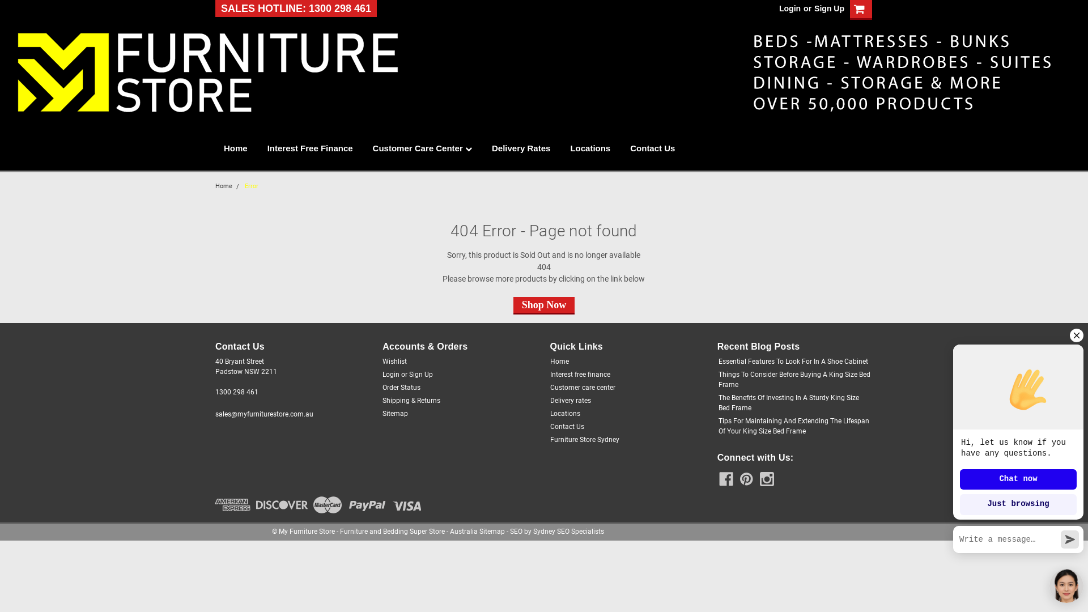  Describe the element at coordinates (544, 305) in the screenshot. I see `Shop Now` at that location.